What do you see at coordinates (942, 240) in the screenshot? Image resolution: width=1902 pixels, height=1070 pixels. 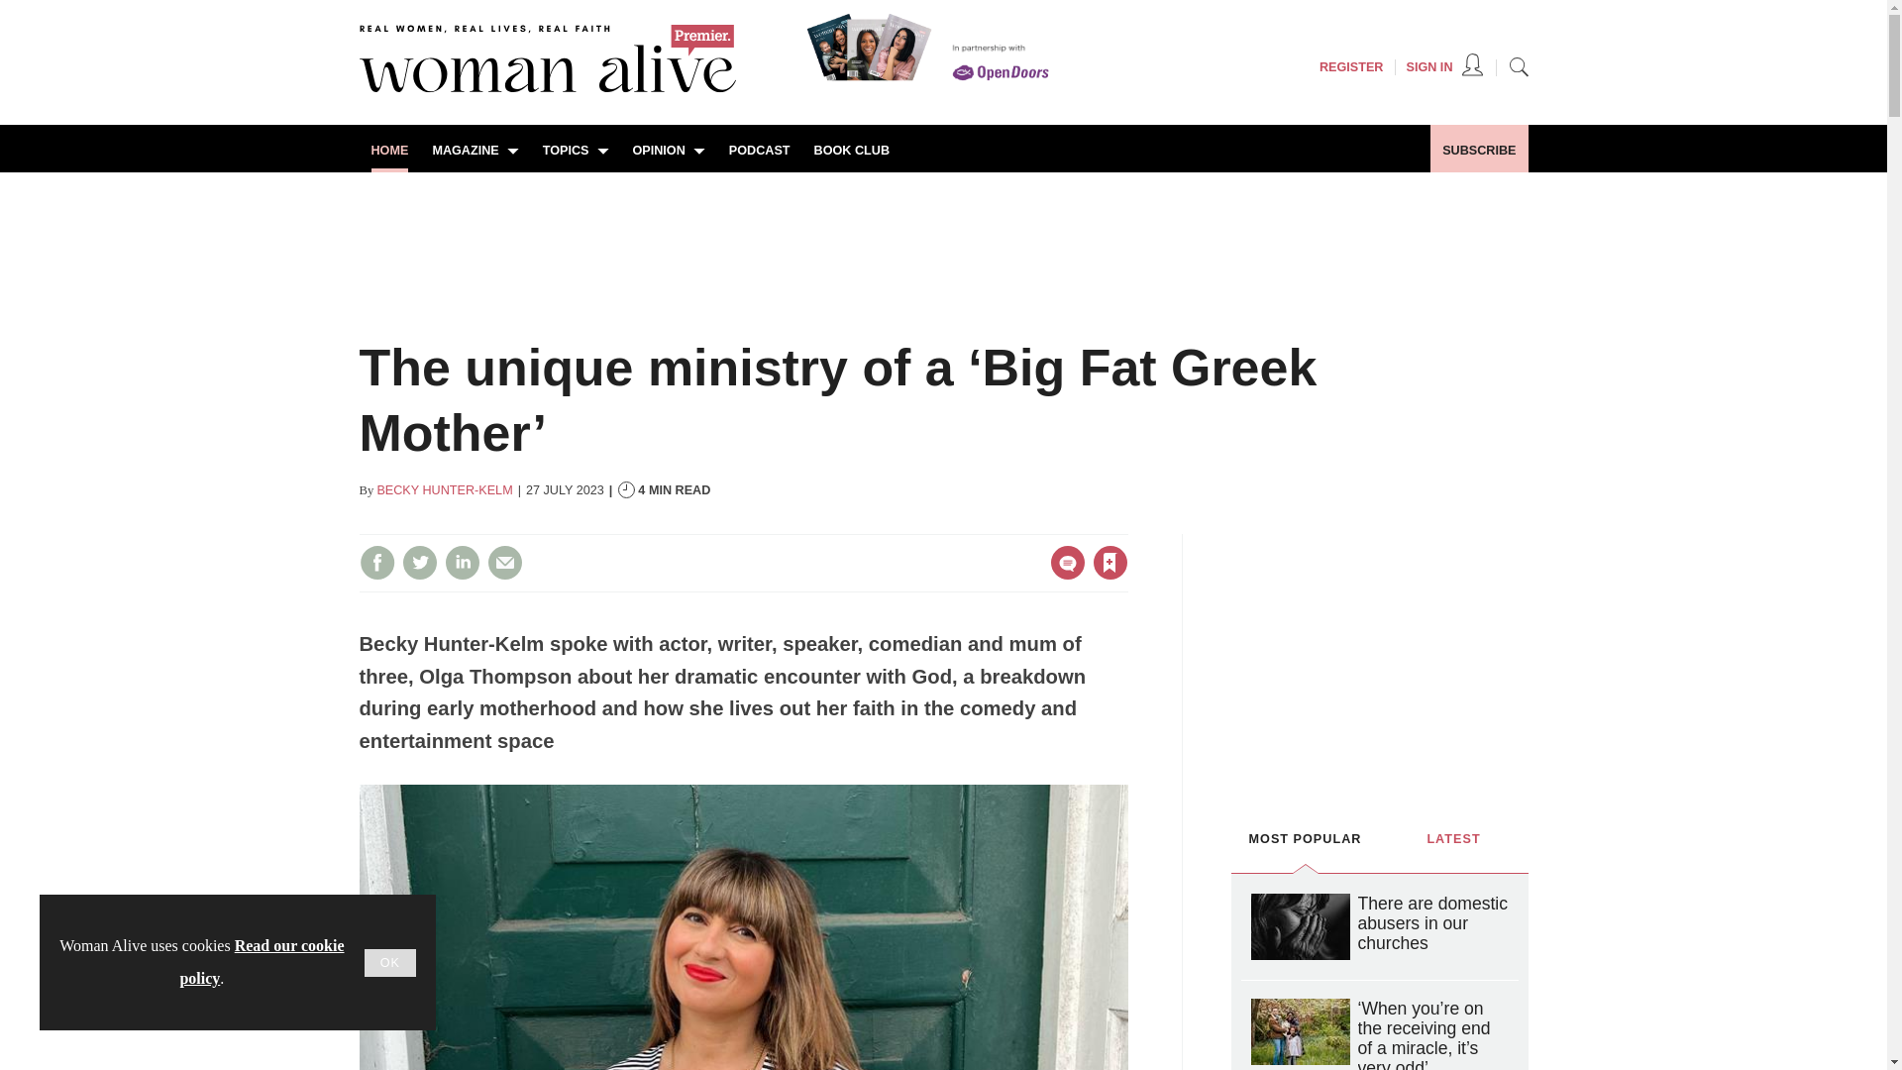 I see `3rd party ad content` at bounding box center [942, 240].